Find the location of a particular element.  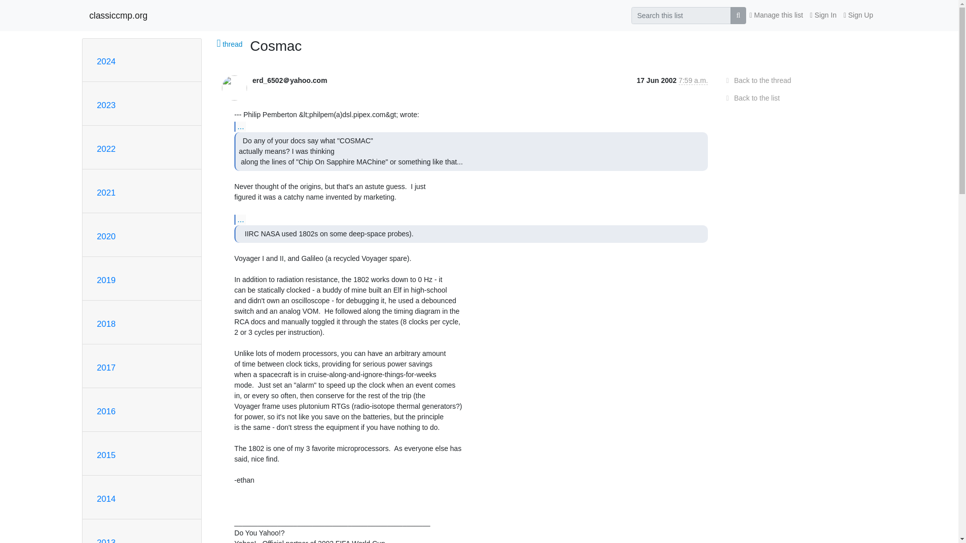

2024 is located at coordinates (106, 61).